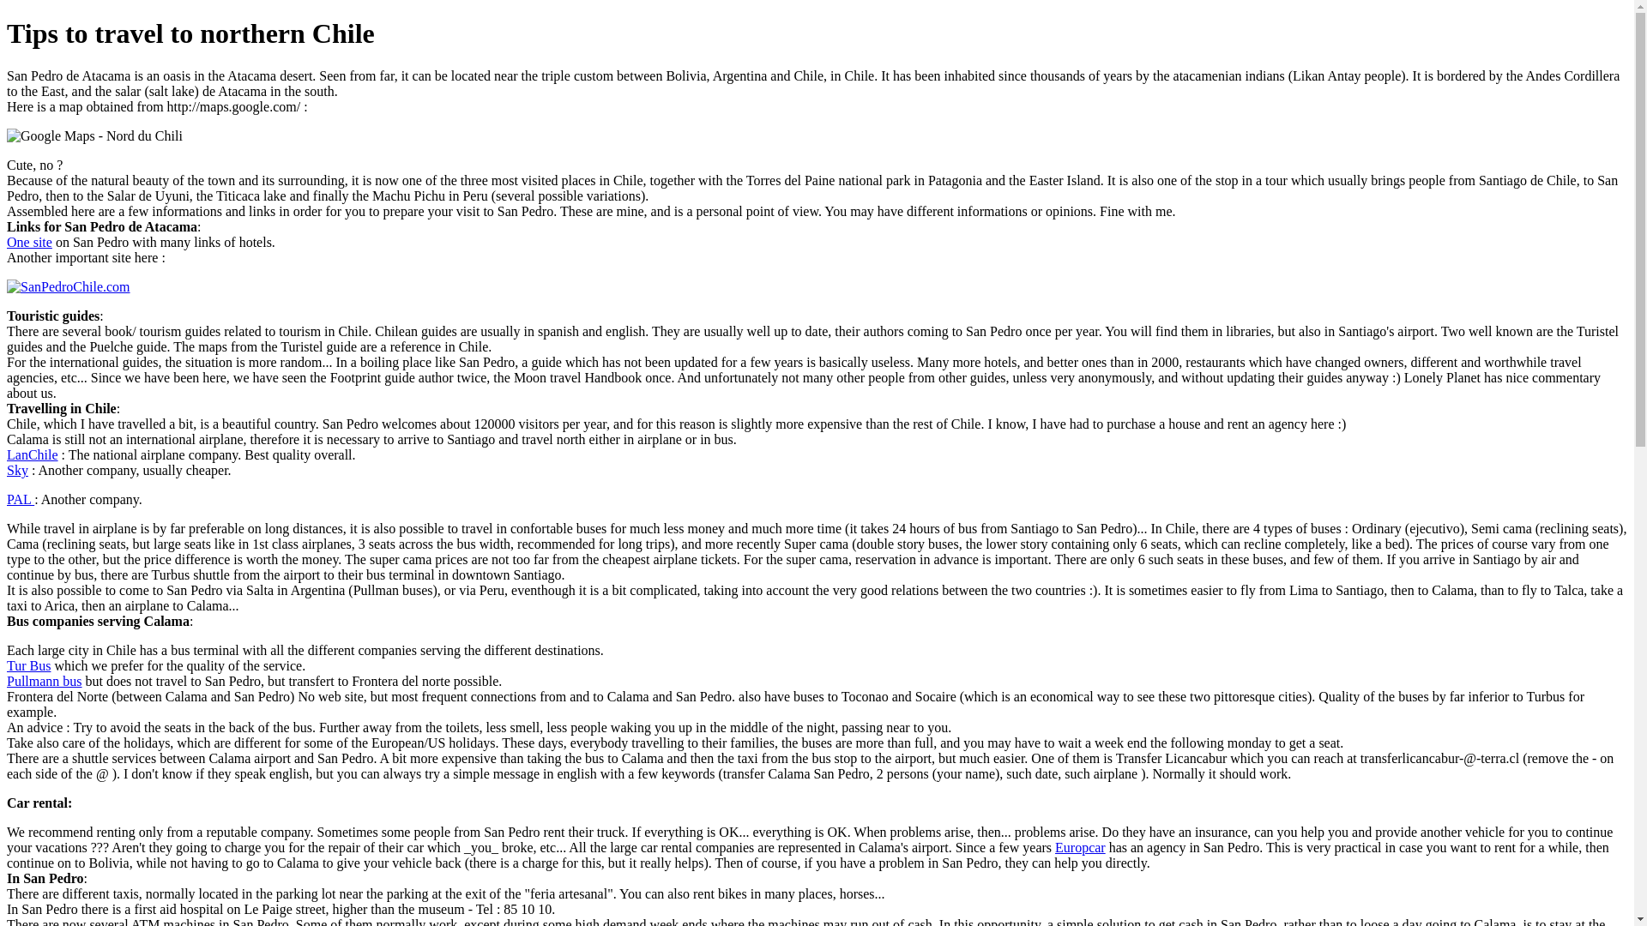 The image size is (1647, 926). What do you see at coordinates (28, 665) in the screenshot?
I see `Tur Bus` at bounding box center [28, 665].